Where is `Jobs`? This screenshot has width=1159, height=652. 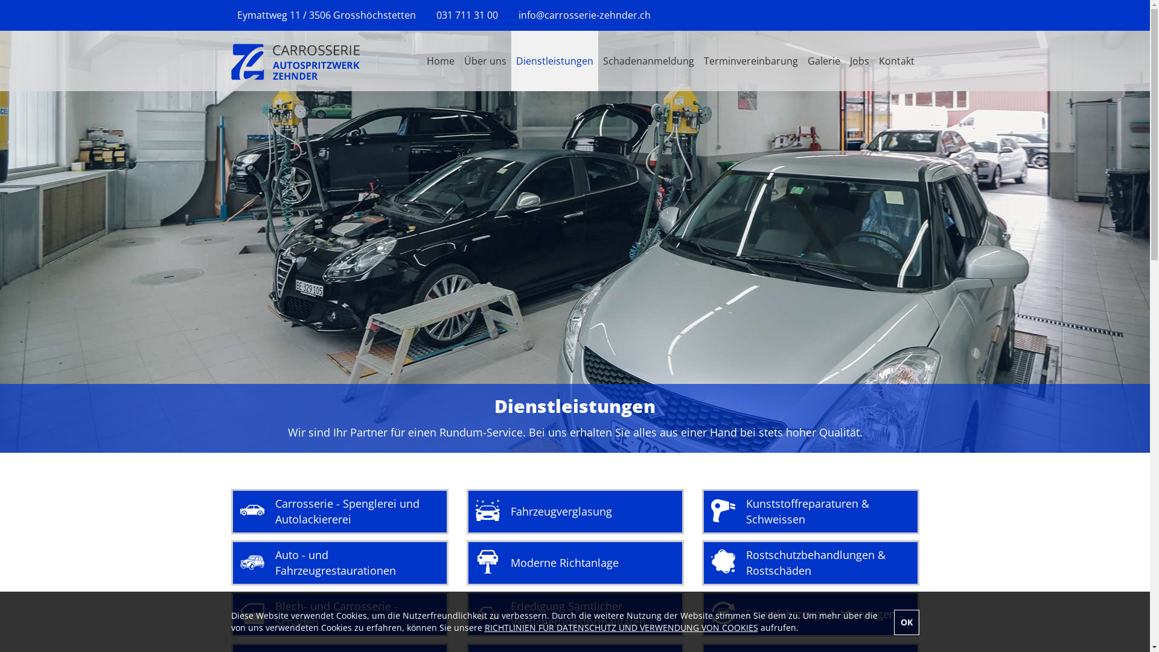
Jobs is located at coordinates (860, 61).